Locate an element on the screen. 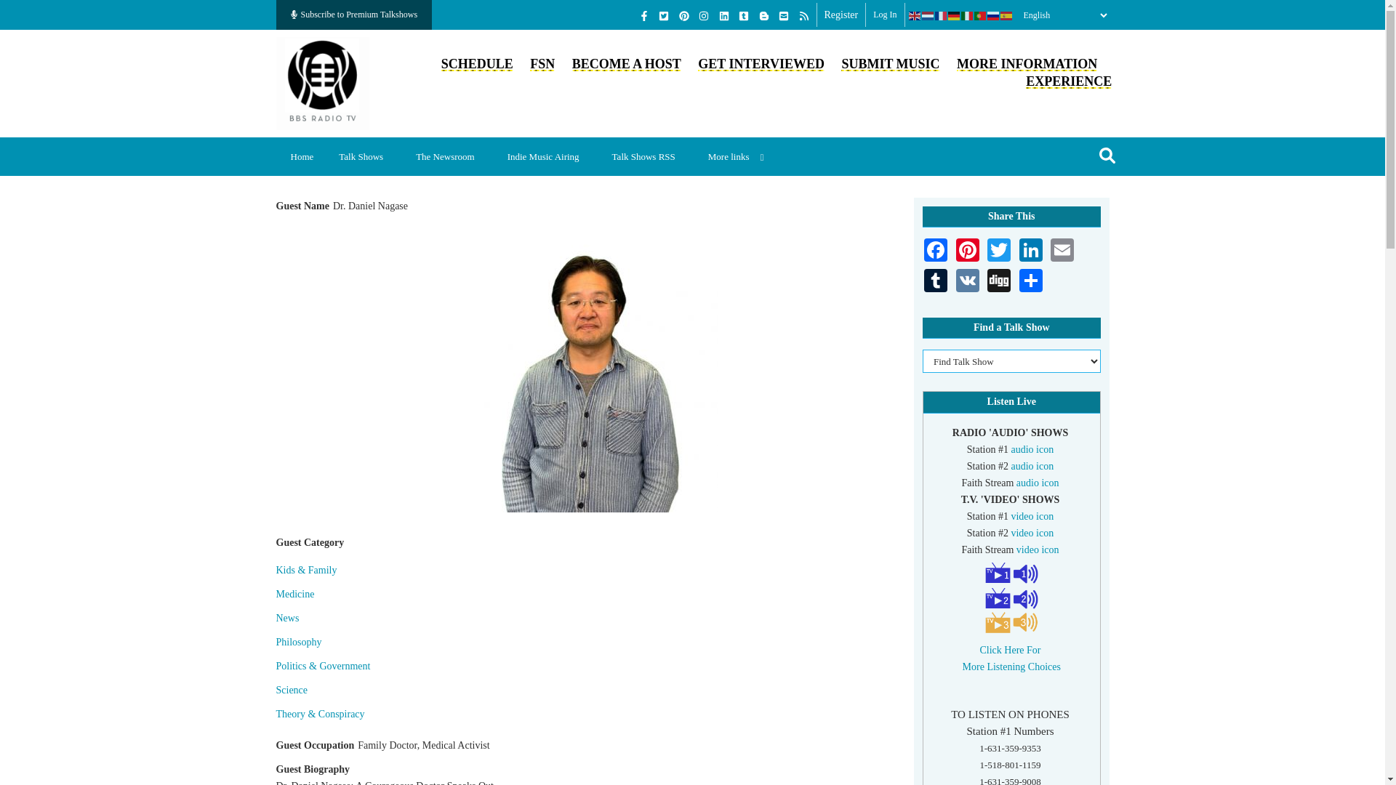 This screenshot has width=1396, height=785. Log In is located at coordinates (884, 15).